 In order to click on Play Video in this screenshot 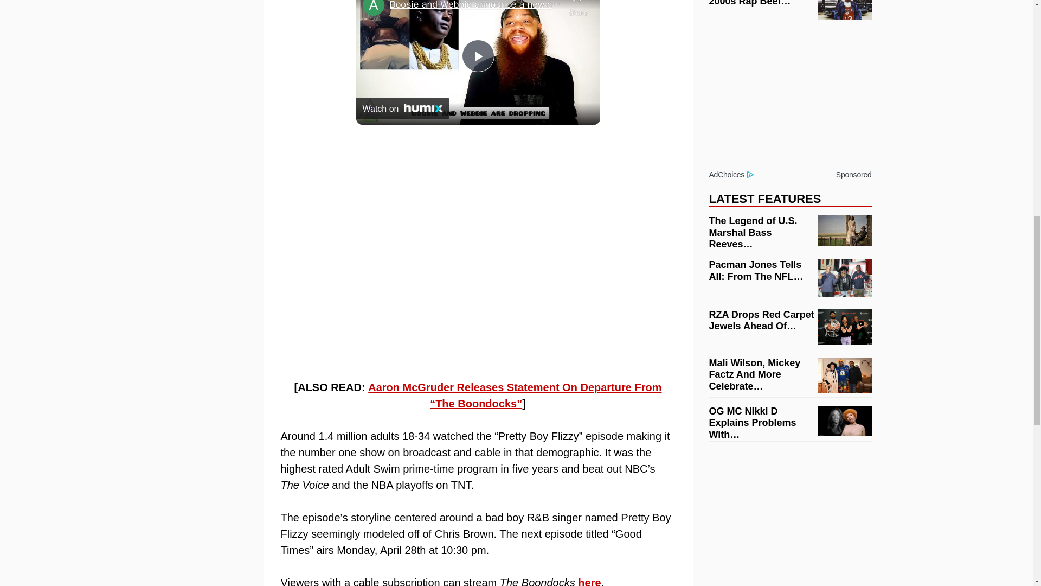, I will do `click(478, 55)`.